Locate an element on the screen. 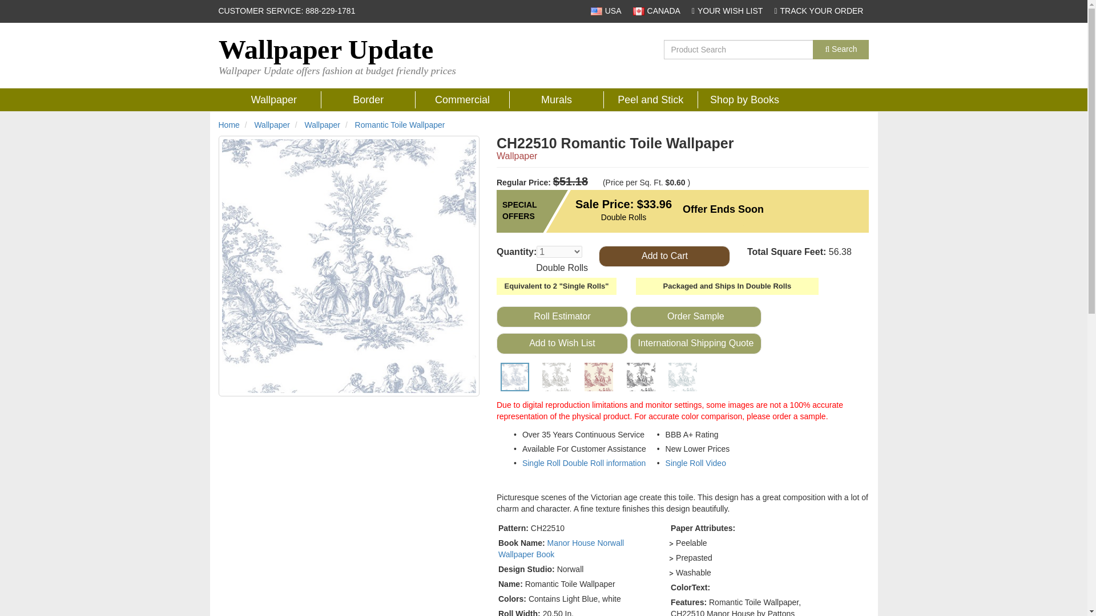  Search is located at coordinates (841, 49).